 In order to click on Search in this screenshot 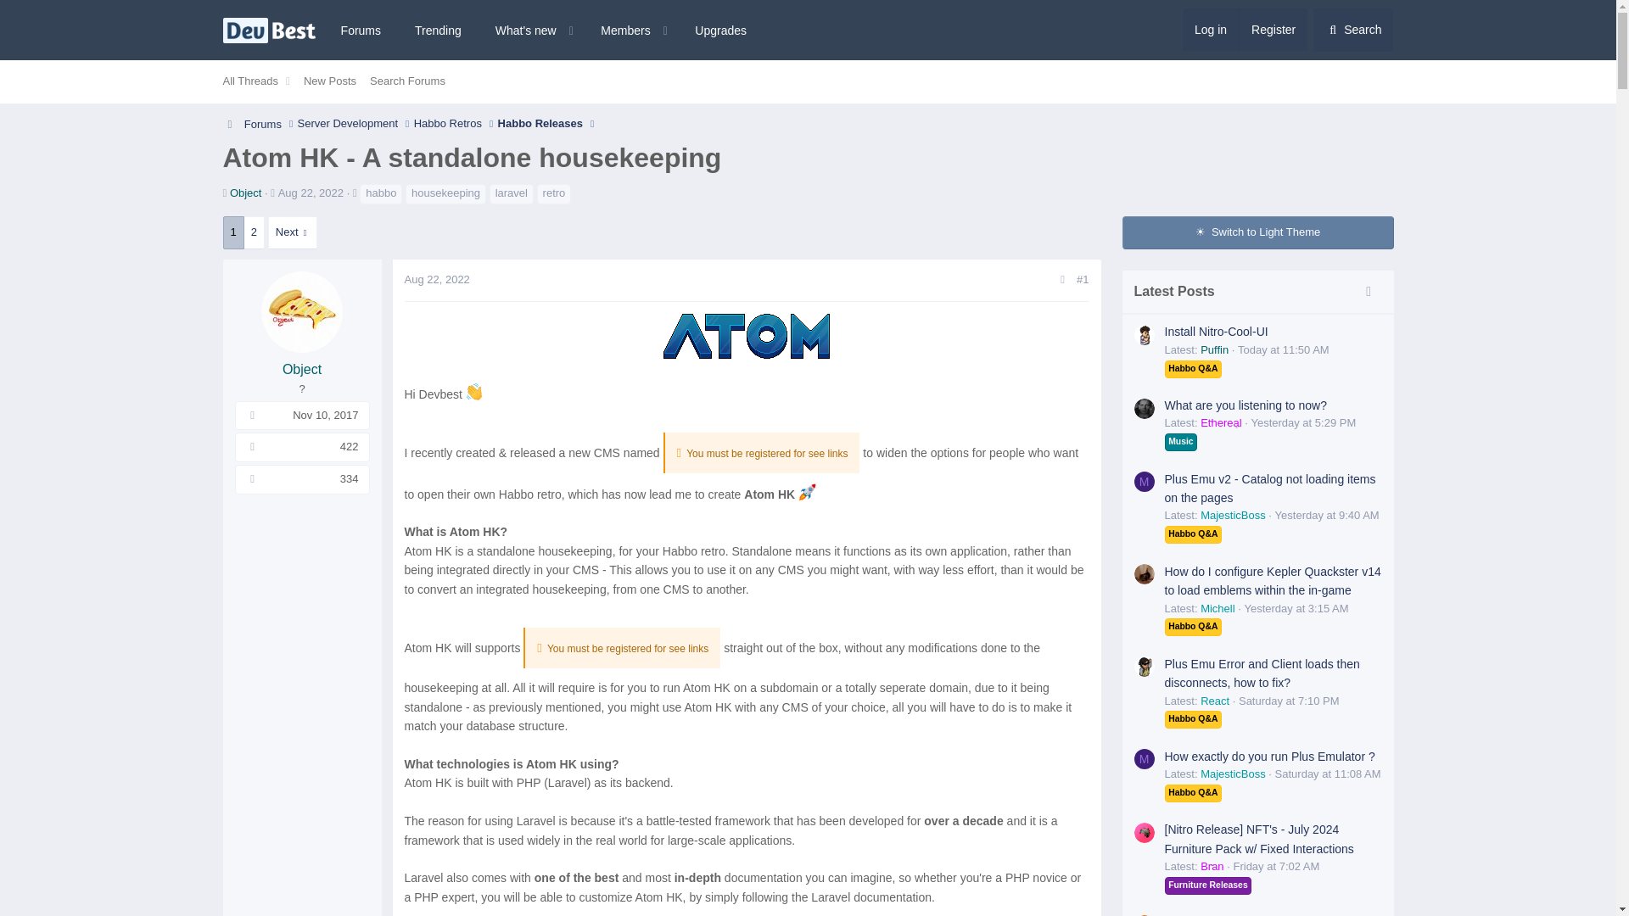, I will do `click(807, 100)`.